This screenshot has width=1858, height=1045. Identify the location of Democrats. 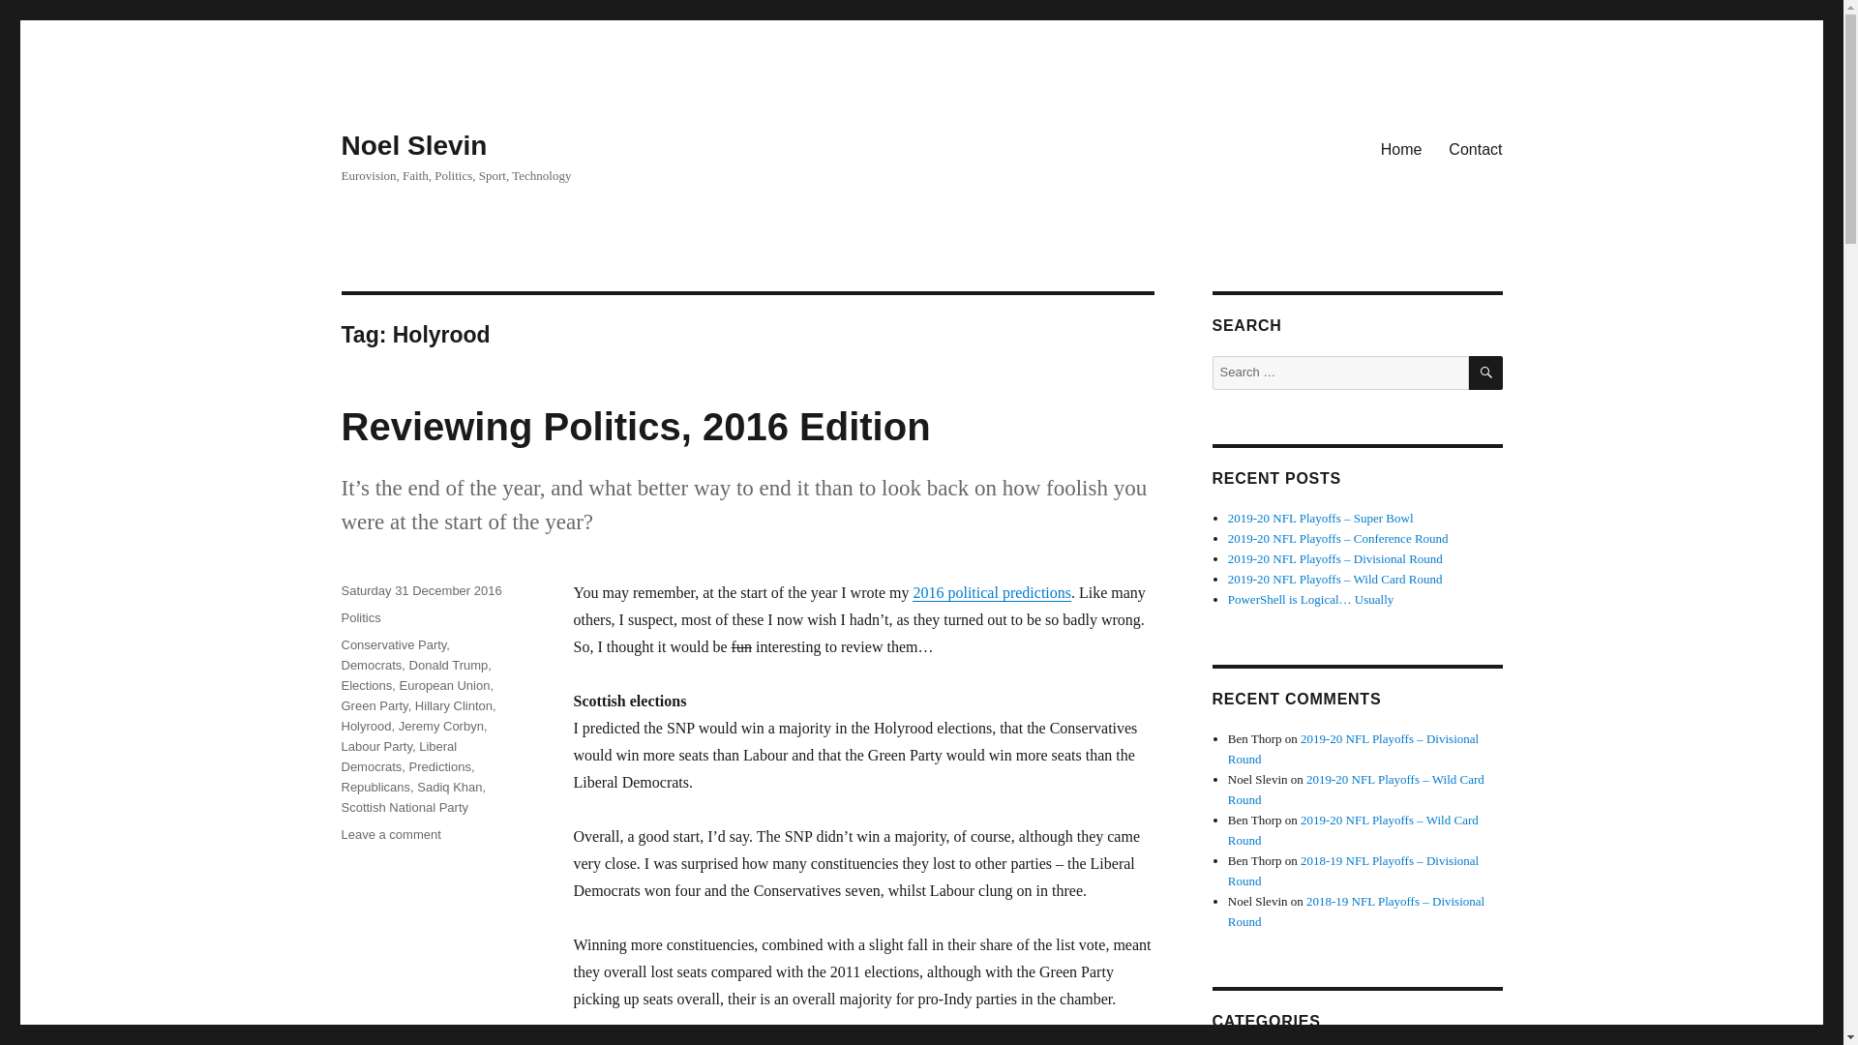
(393, 644).